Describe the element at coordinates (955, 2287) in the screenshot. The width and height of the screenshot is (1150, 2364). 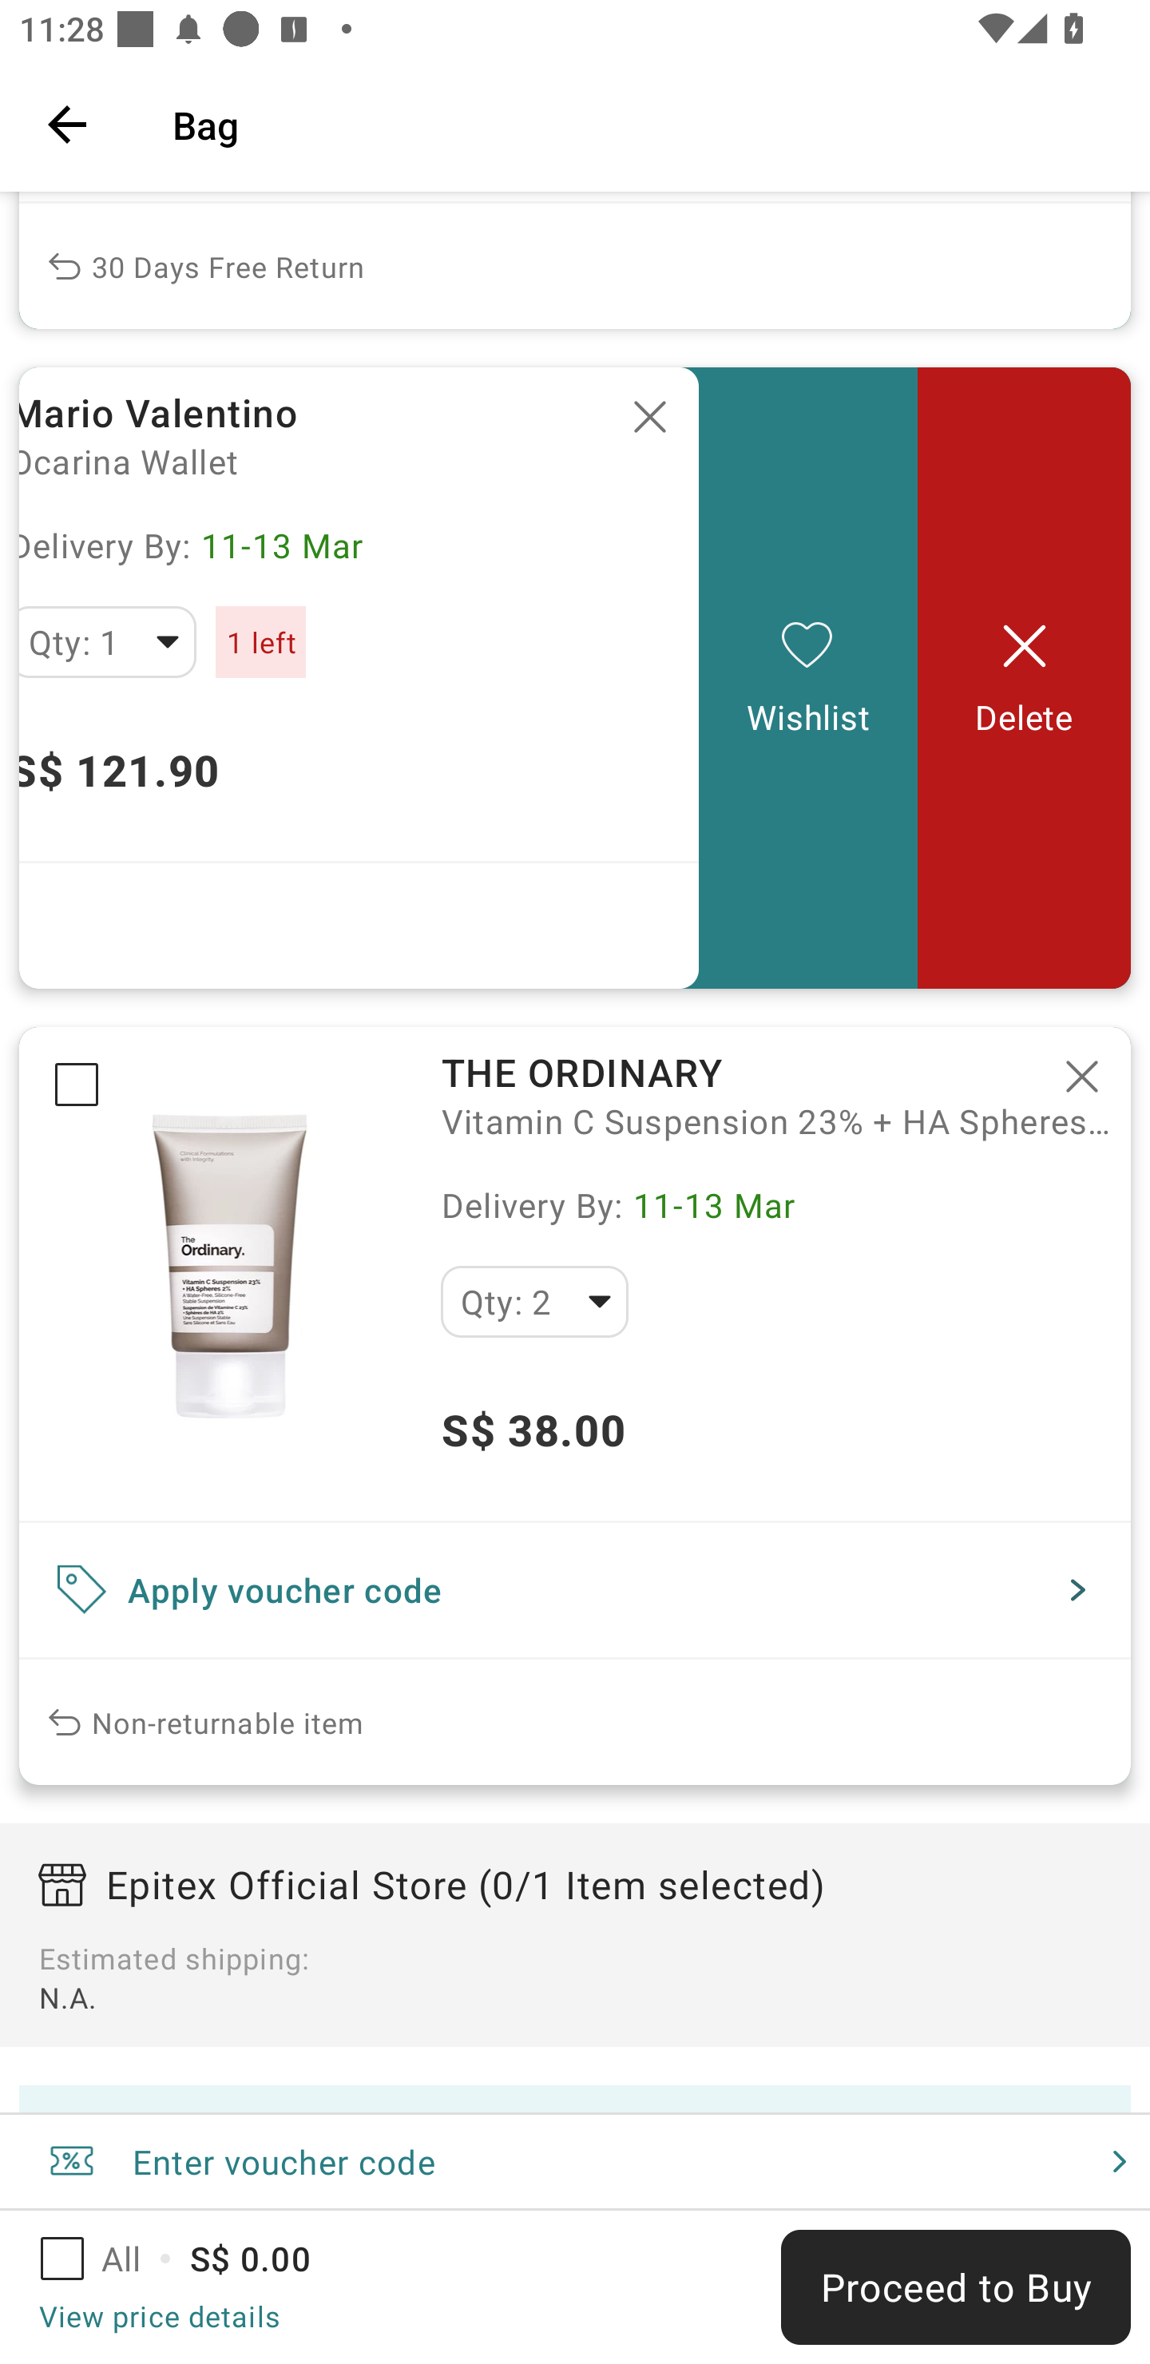
I see `Proceed to Buy` at that location.